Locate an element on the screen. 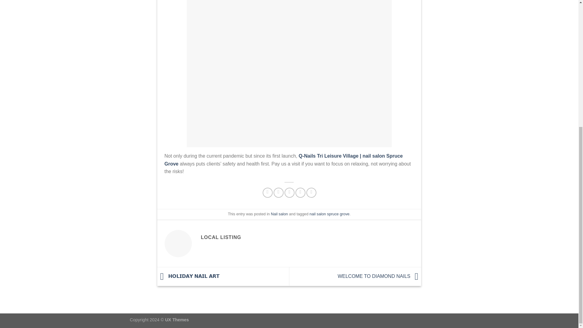 This screenshot has width=583, height=328. WELCOME TO DIAMOND NAILS is located at coordinates (380, 276).